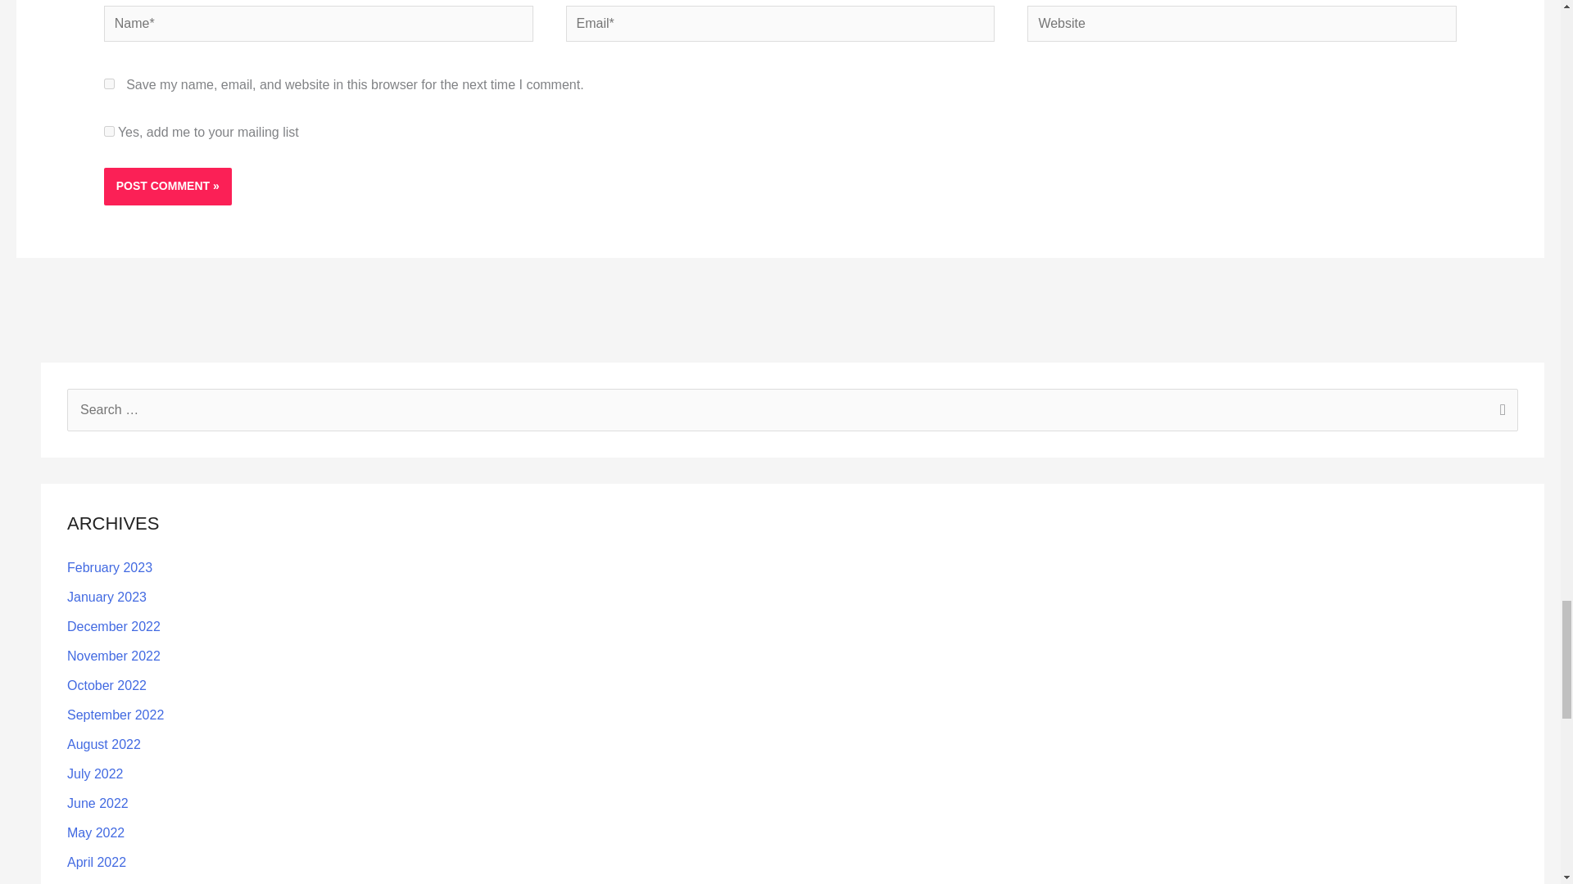  What do you see at coordinates (113, 656) in the screenshot?
I see `November 2022` at bounding box center [113, 656].